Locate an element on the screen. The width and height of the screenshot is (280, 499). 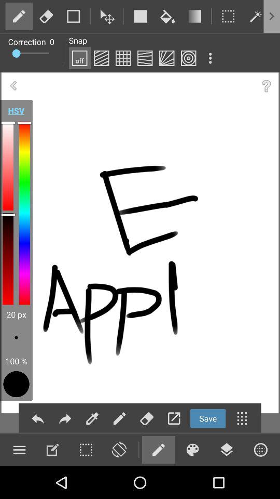
medibang paint icon expand icon is located at coordinates (210, 58).